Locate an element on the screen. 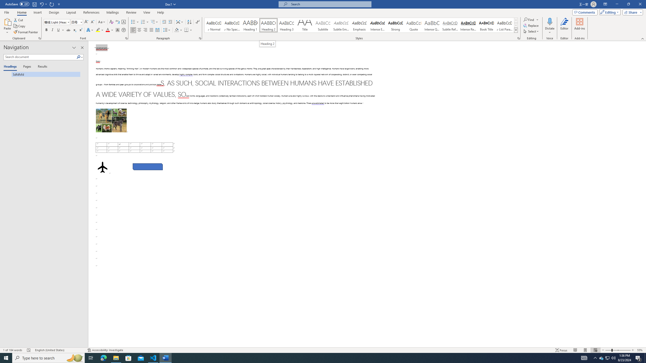 The width and height of the screenshot is (646, 363). Undo Apply Quick Style is located at coordinates (43, 4).